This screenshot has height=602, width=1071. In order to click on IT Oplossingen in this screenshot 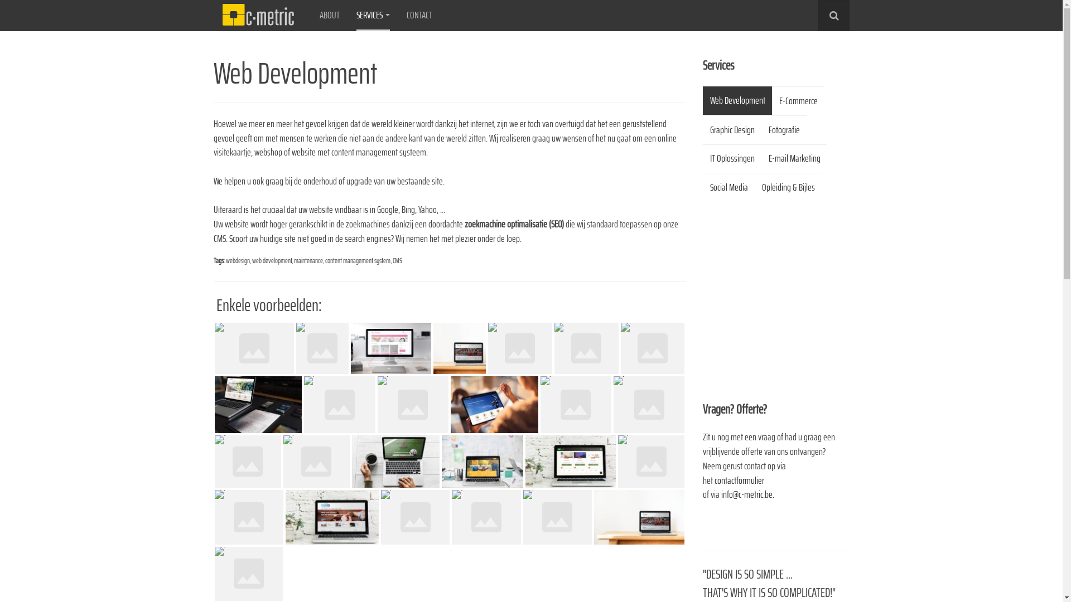, I will do `click(732, 159)`.